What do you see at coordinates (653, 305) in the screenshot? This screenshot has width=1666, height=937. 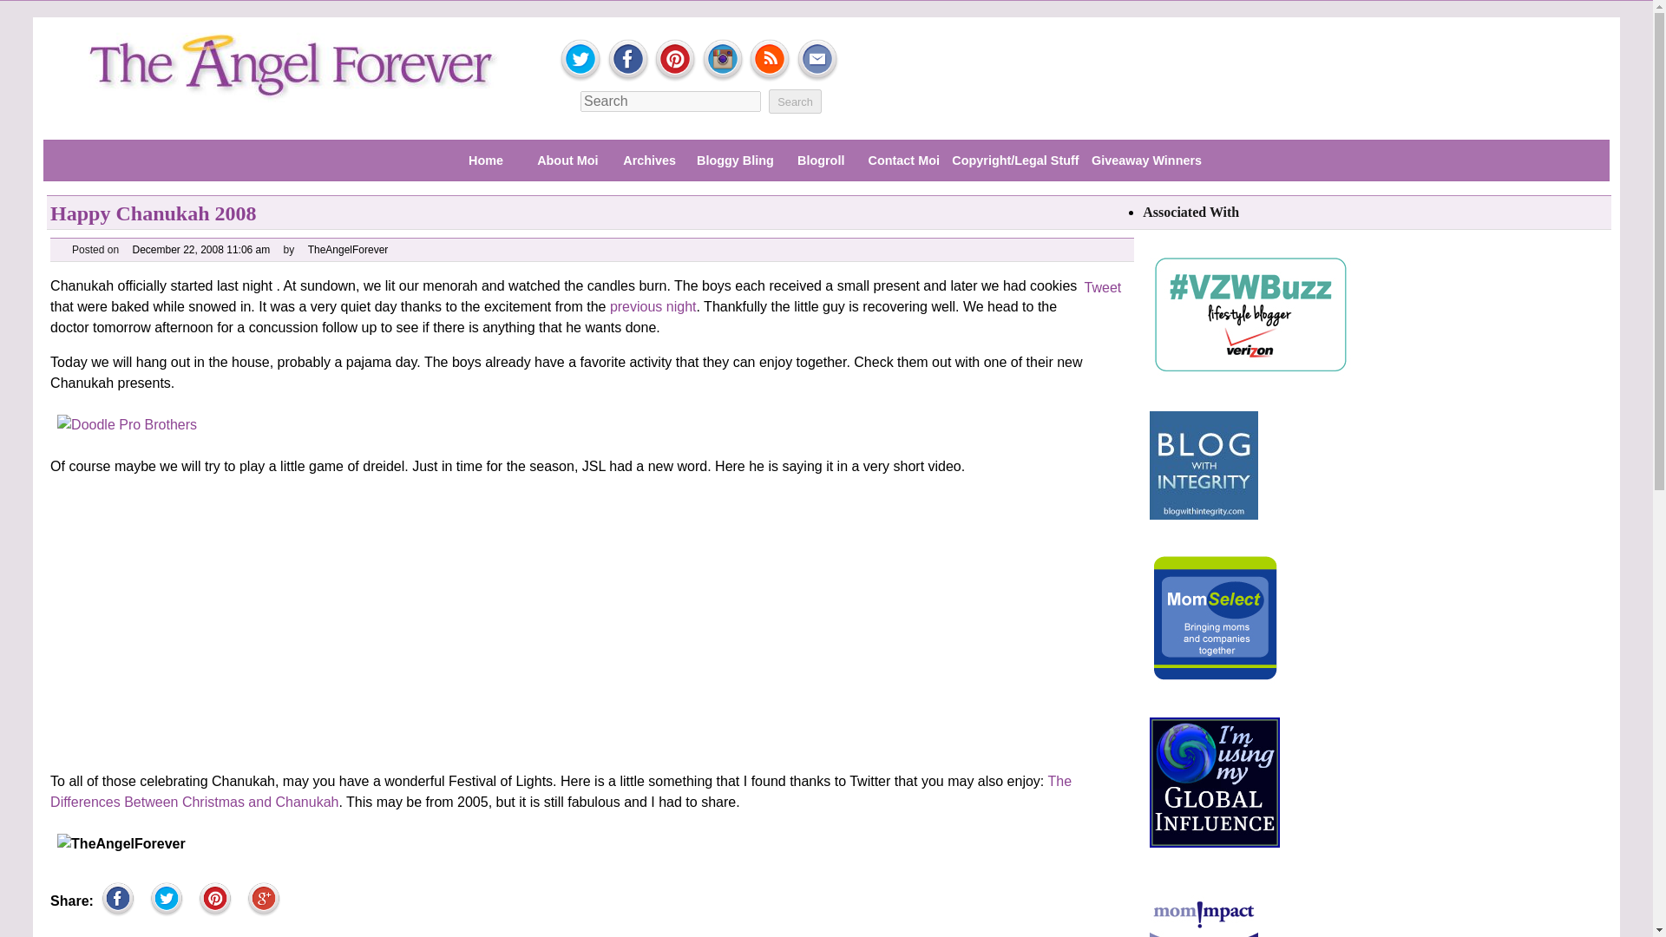 I see `previous night` at bounding box center [653, 305].